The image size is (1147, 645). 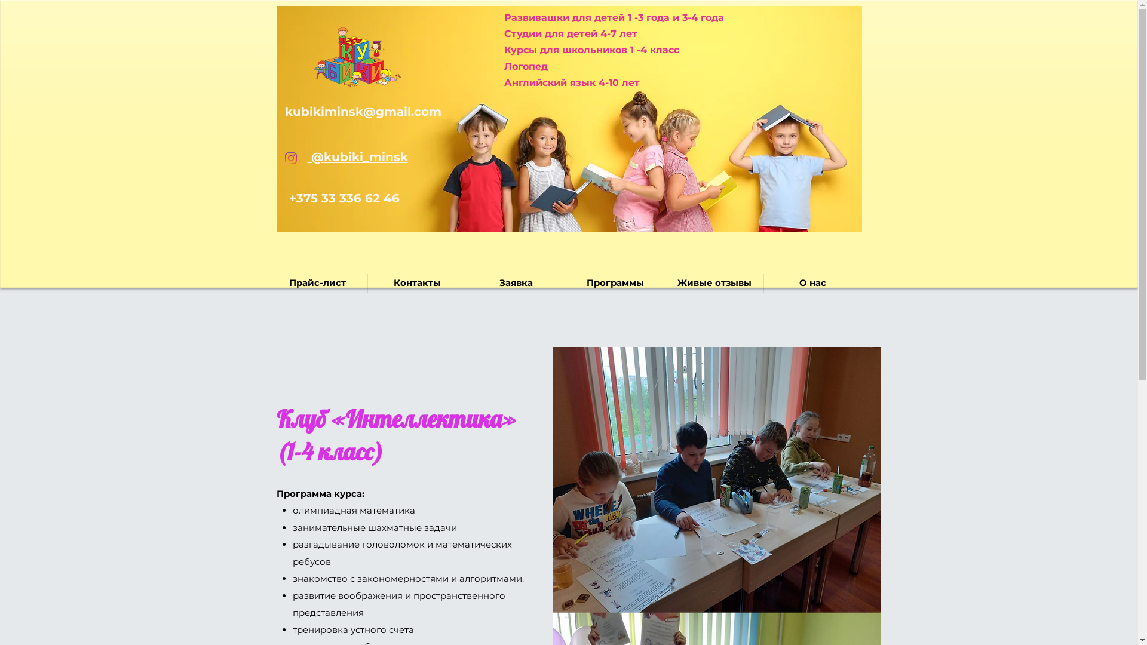 What do you see at coordinates (357, 157) in the screenshot?
I see ` @kubiki_minsk` at bounding box center [357, 157].